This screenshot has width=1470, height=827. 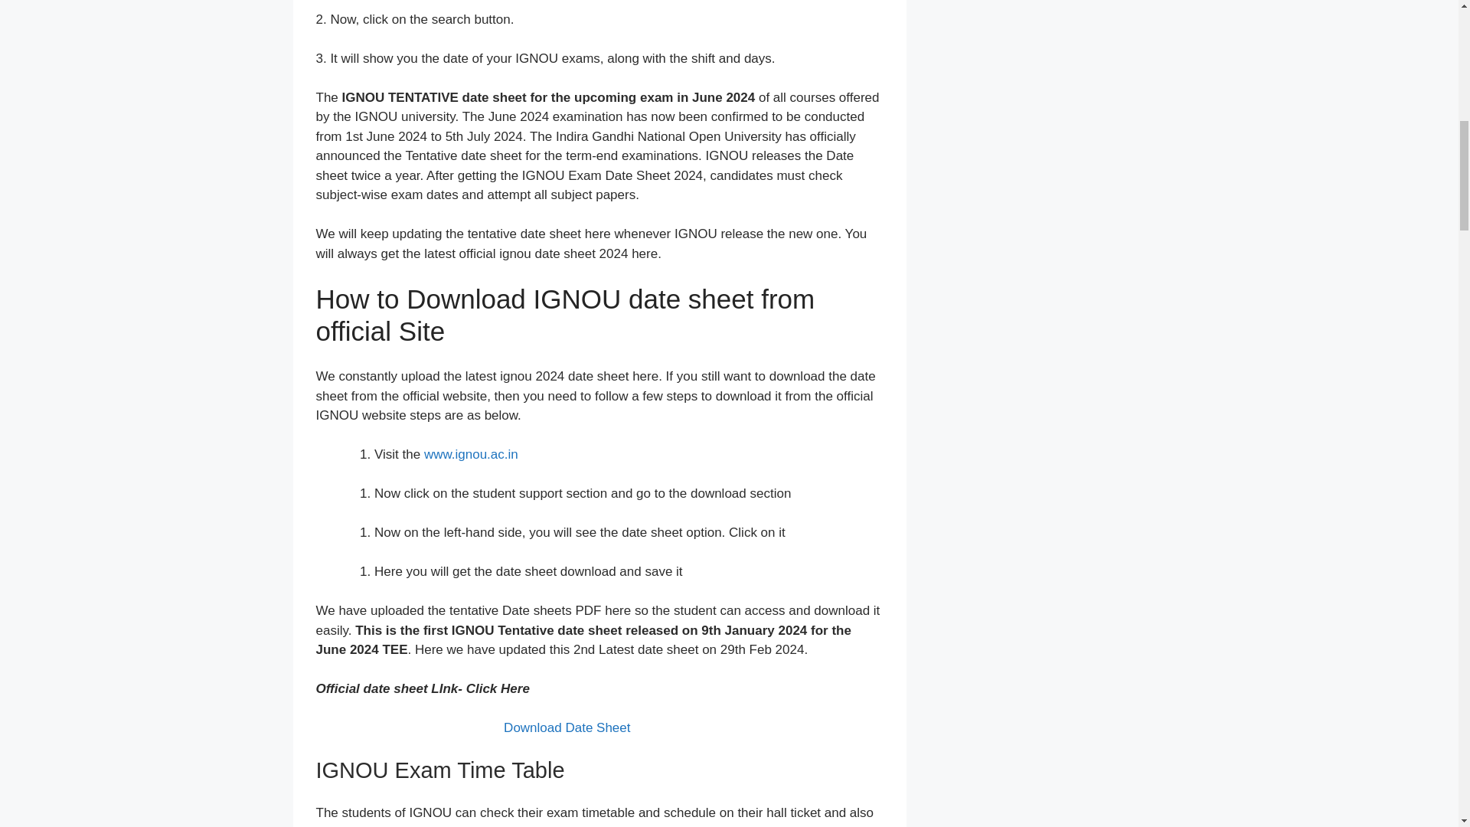 What do you see at coordinates (472, 454) in the screenshot?
I see `www.ignou.ac.in` at bounding box center [472, 454].